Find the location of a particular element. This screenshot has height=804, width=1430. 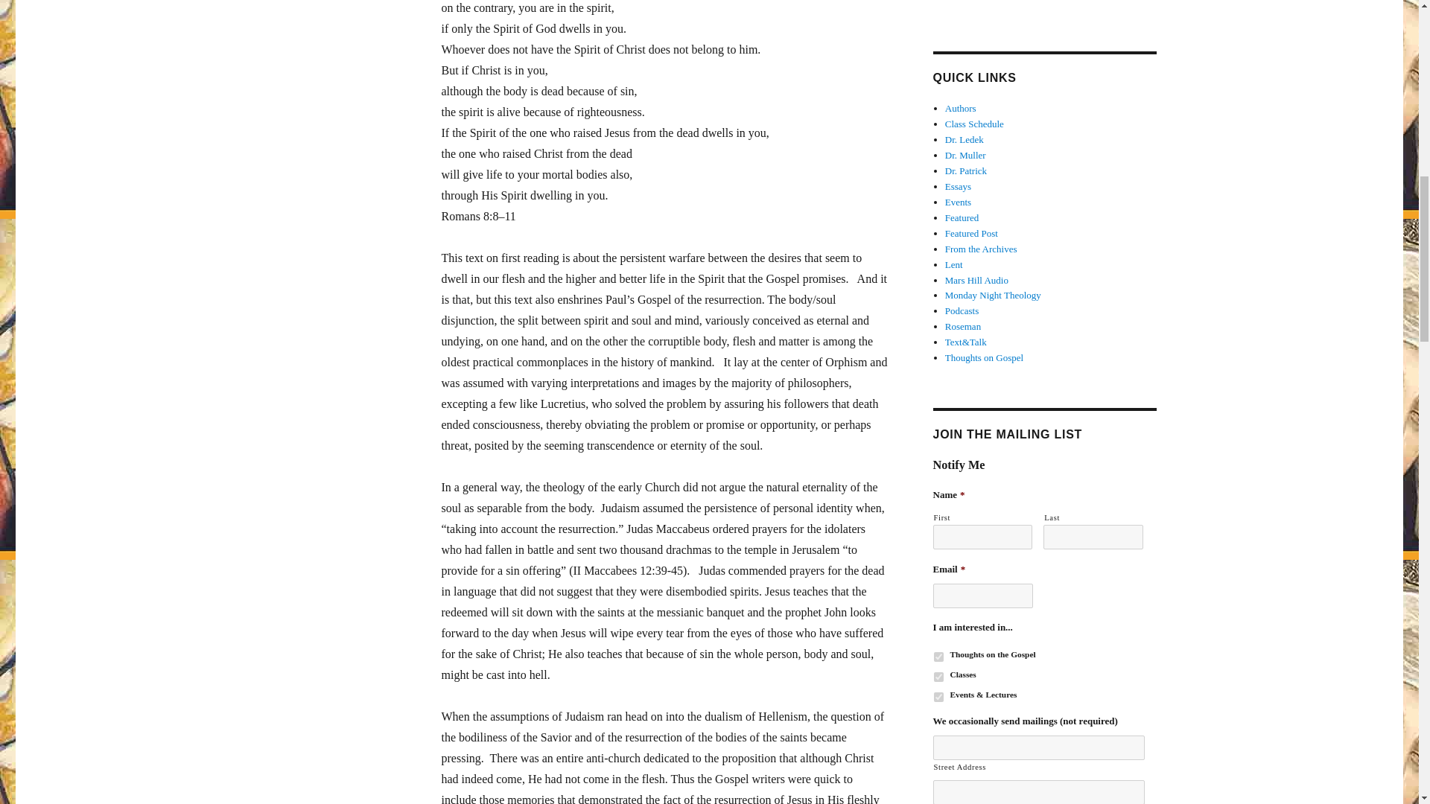

Authors is located at coordinates (961, 109).